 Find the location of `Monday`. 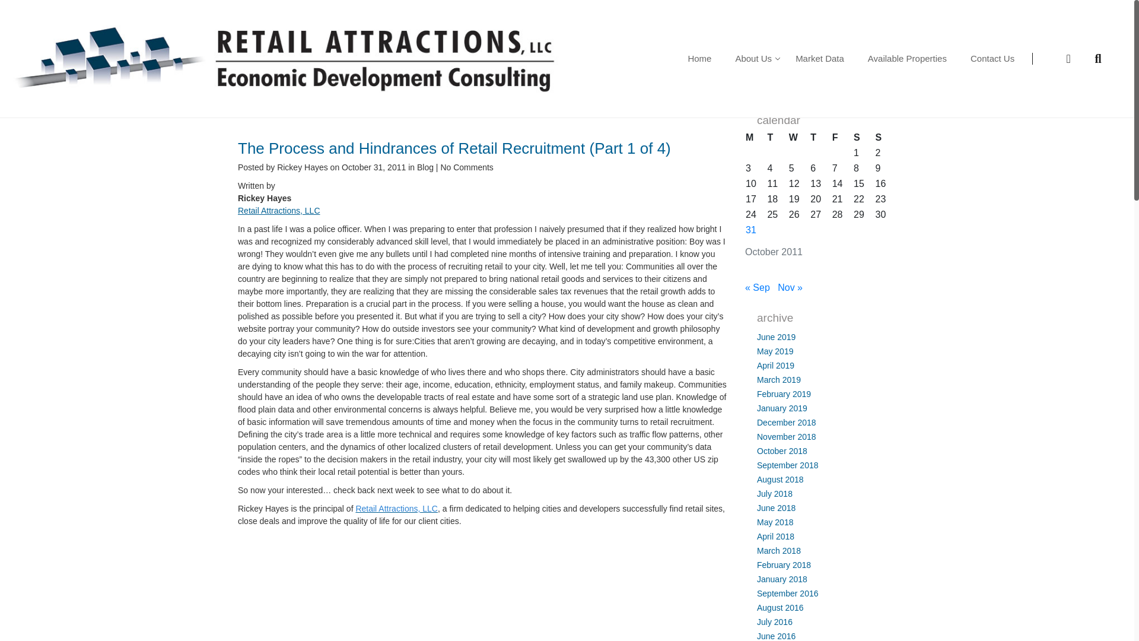

Monday is located at coordinates (756, 138).